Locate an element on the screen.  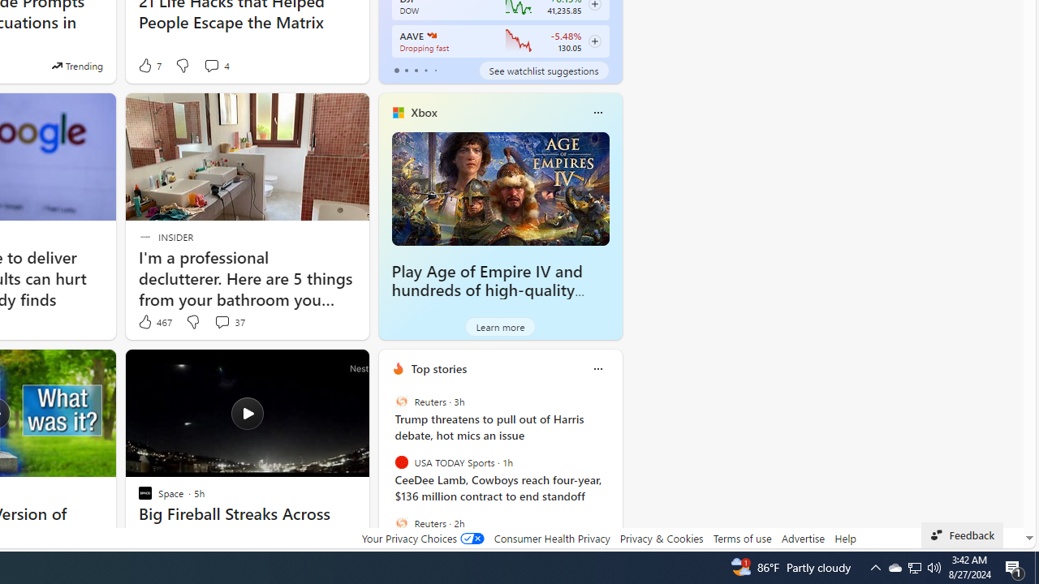
Terms of use is located at coordinates (742, 538).